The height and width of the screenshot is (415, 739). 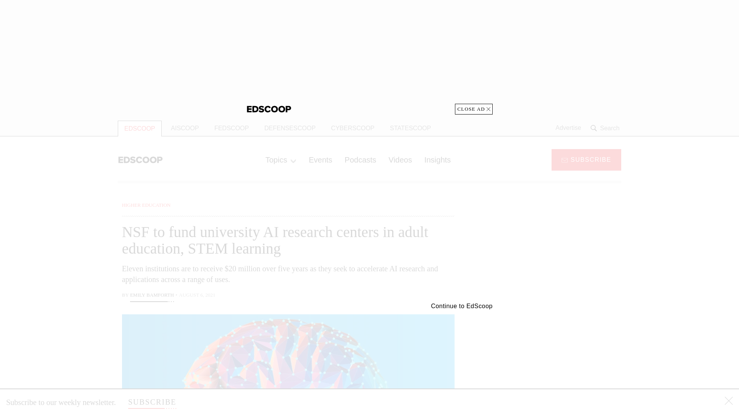 What do you see at coordinates (400, 159) in the screenshot?
I see `Videos` at bounding box center [400, 159].